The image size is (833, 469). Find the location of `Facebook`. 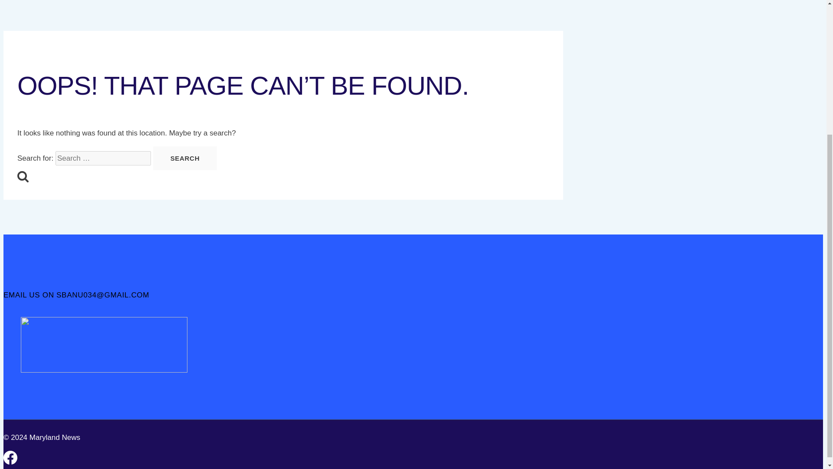

Facebook is located at coordinates (10, 462).